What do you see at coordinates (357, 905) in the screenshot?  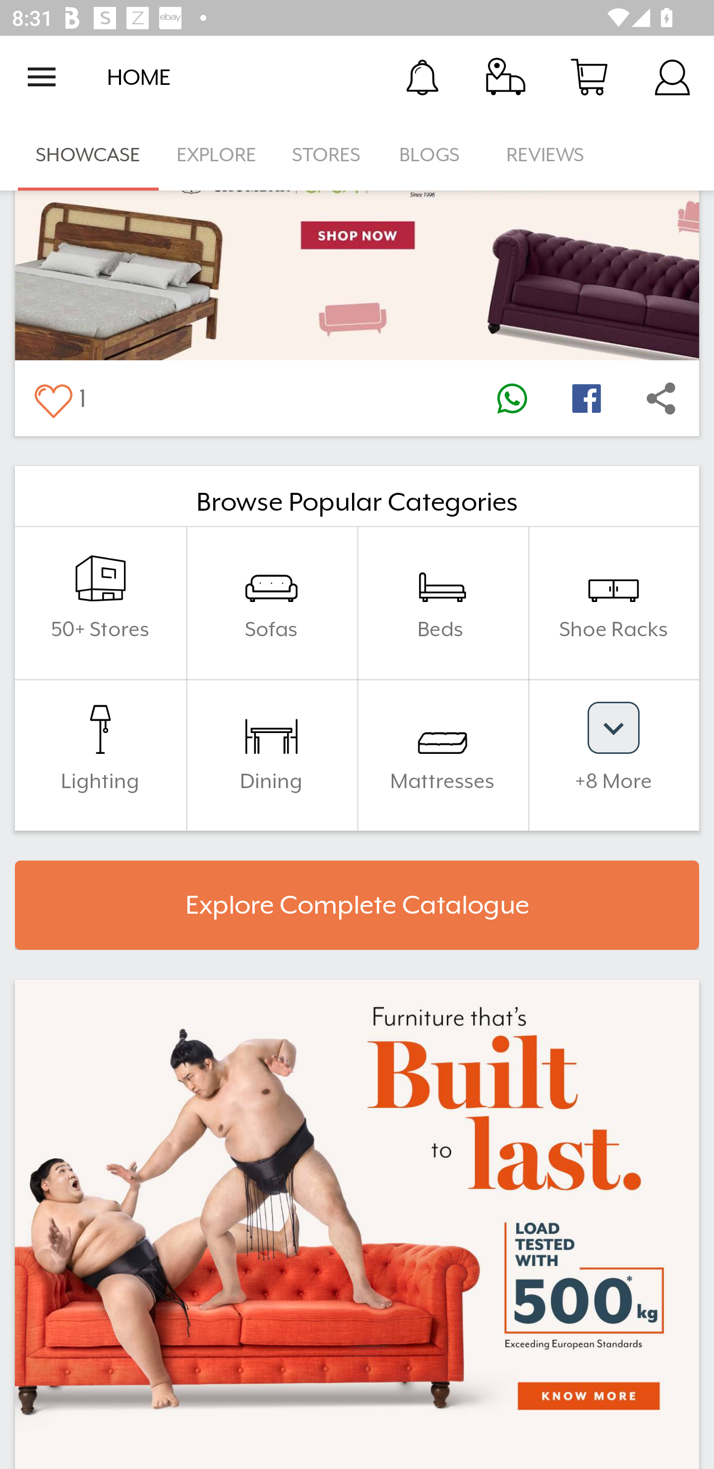 I see `Explore Complete Catalogue` at bounding box center [357, 905].